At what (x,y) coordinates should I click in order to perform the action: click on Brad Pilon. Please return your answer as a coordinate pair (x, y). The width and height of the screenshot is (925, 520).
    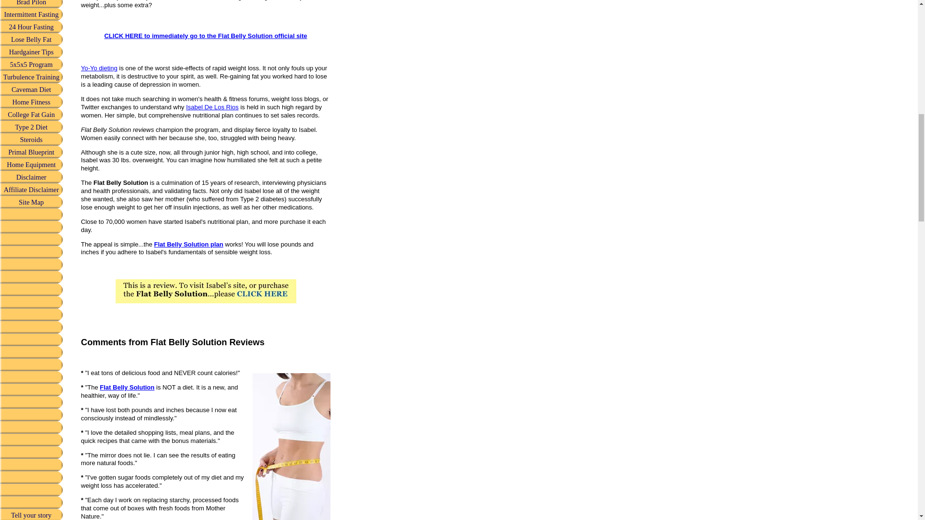
    Looking at the image, I should click on (31, 4).